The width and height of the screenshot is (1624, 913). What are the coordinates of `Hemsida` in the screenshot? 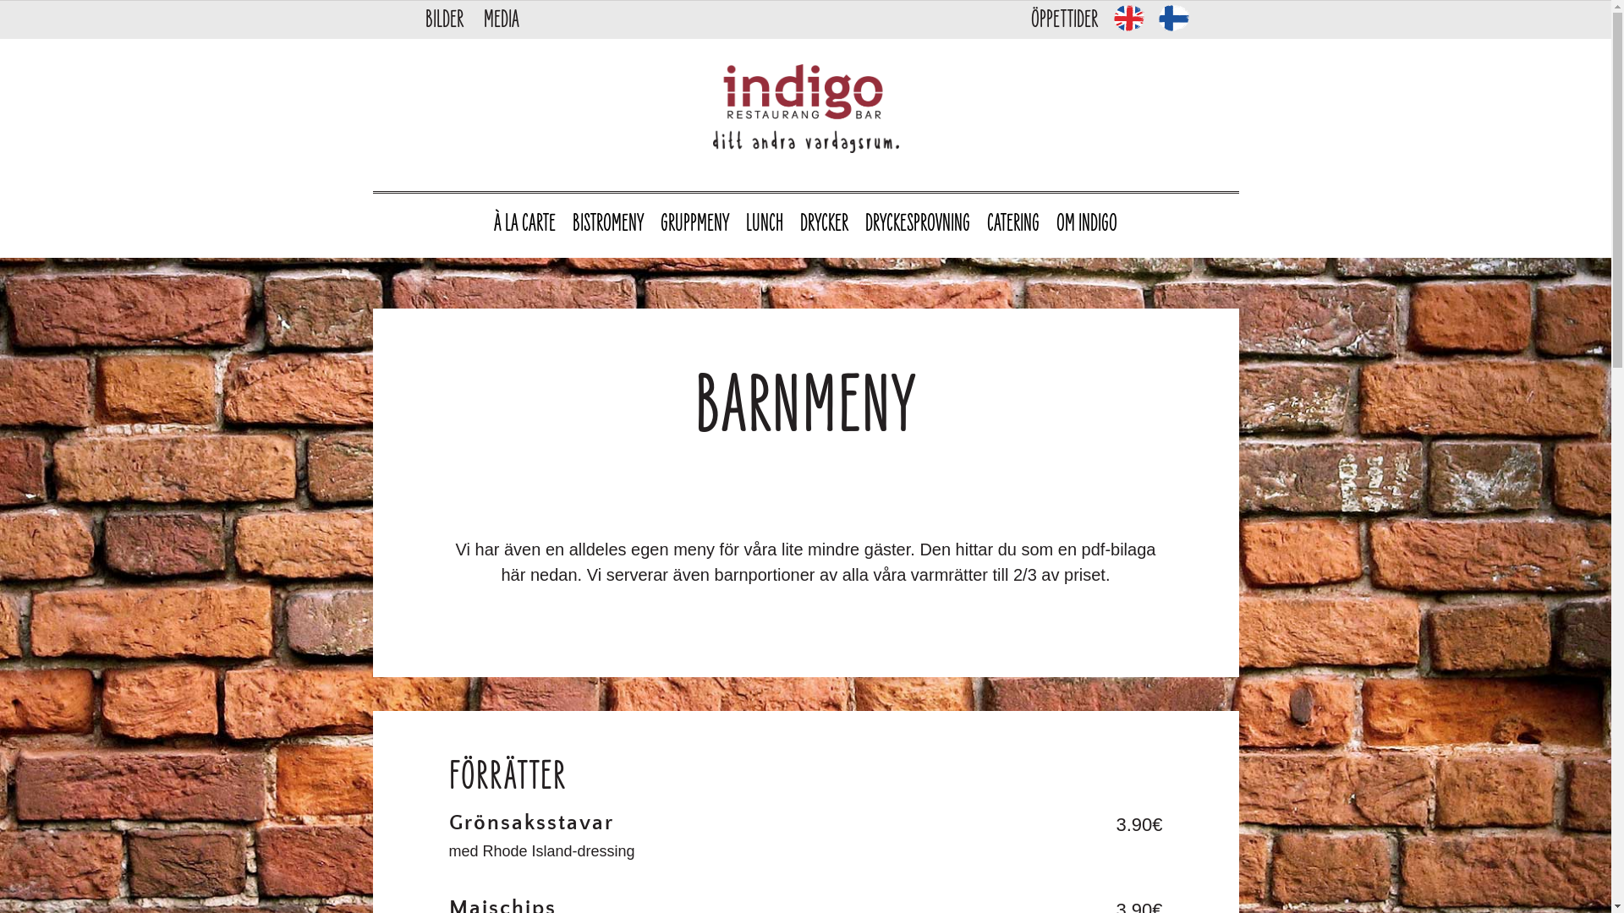 It's located at (805, 108).